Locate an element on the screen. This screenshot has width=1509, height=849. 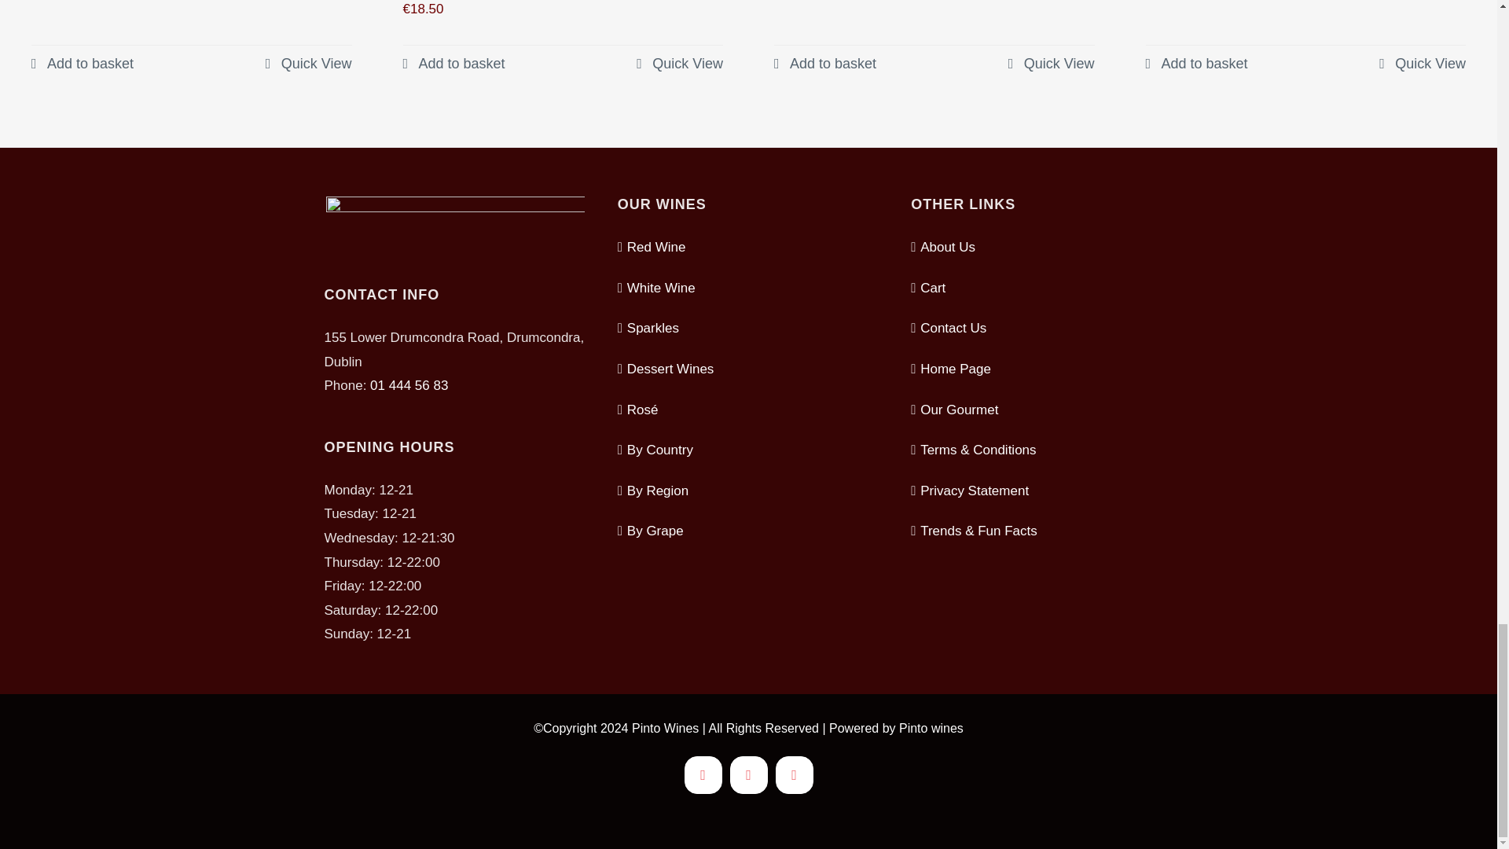
X is located at coordinates (747, 775).